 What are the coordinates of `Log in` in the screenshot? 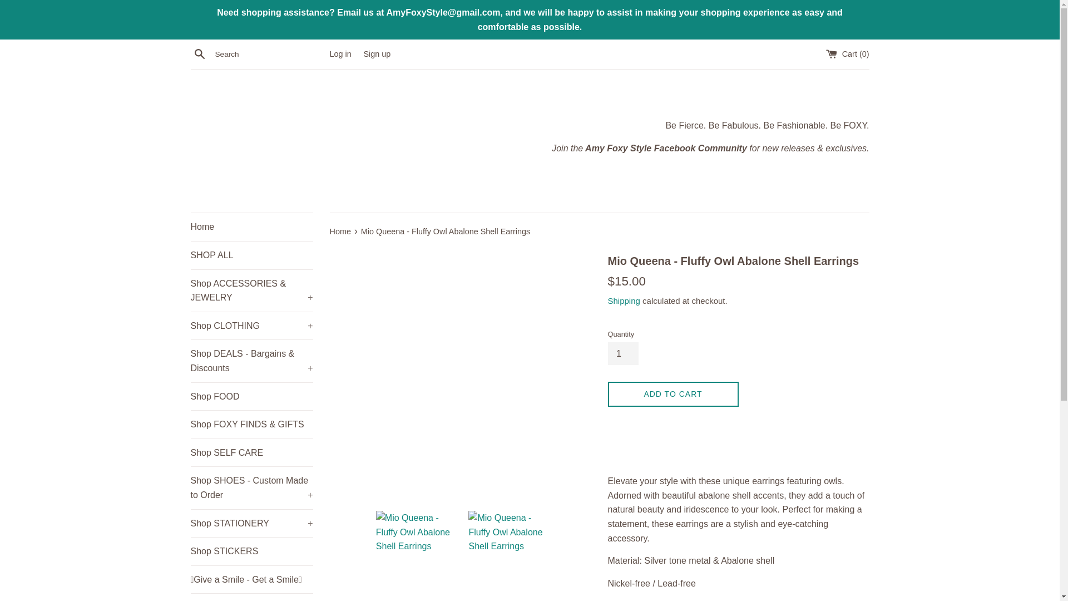 It's located at (340, 53).